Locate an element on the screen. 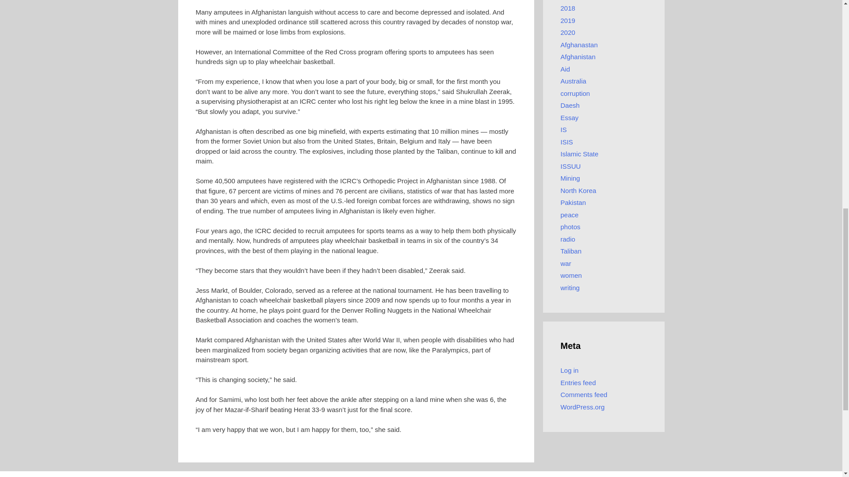 The width and height of the screenshot is (849, 477). Afghanistan is located at coordinates (578, 57).